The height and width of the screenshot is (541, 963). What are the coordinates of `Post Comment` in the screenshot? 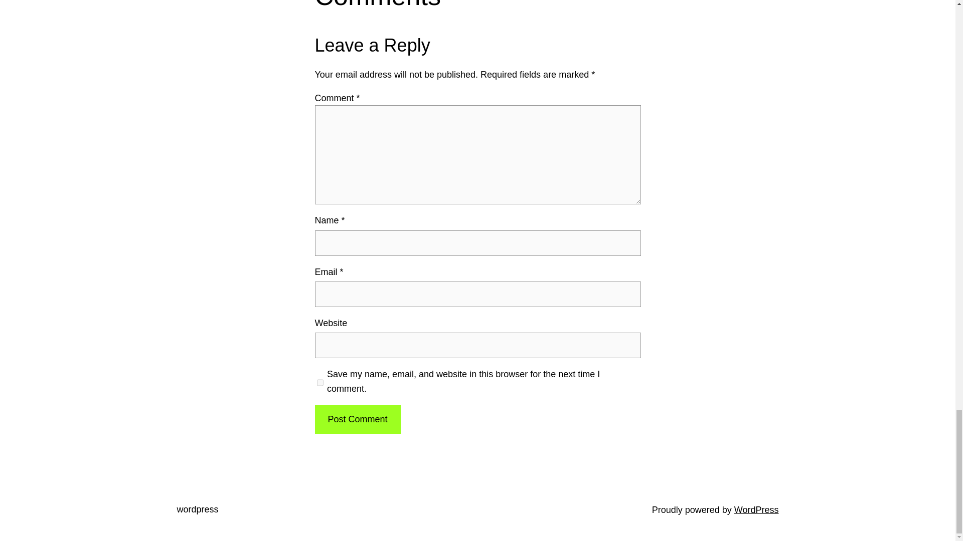 It's located at (357, 419).